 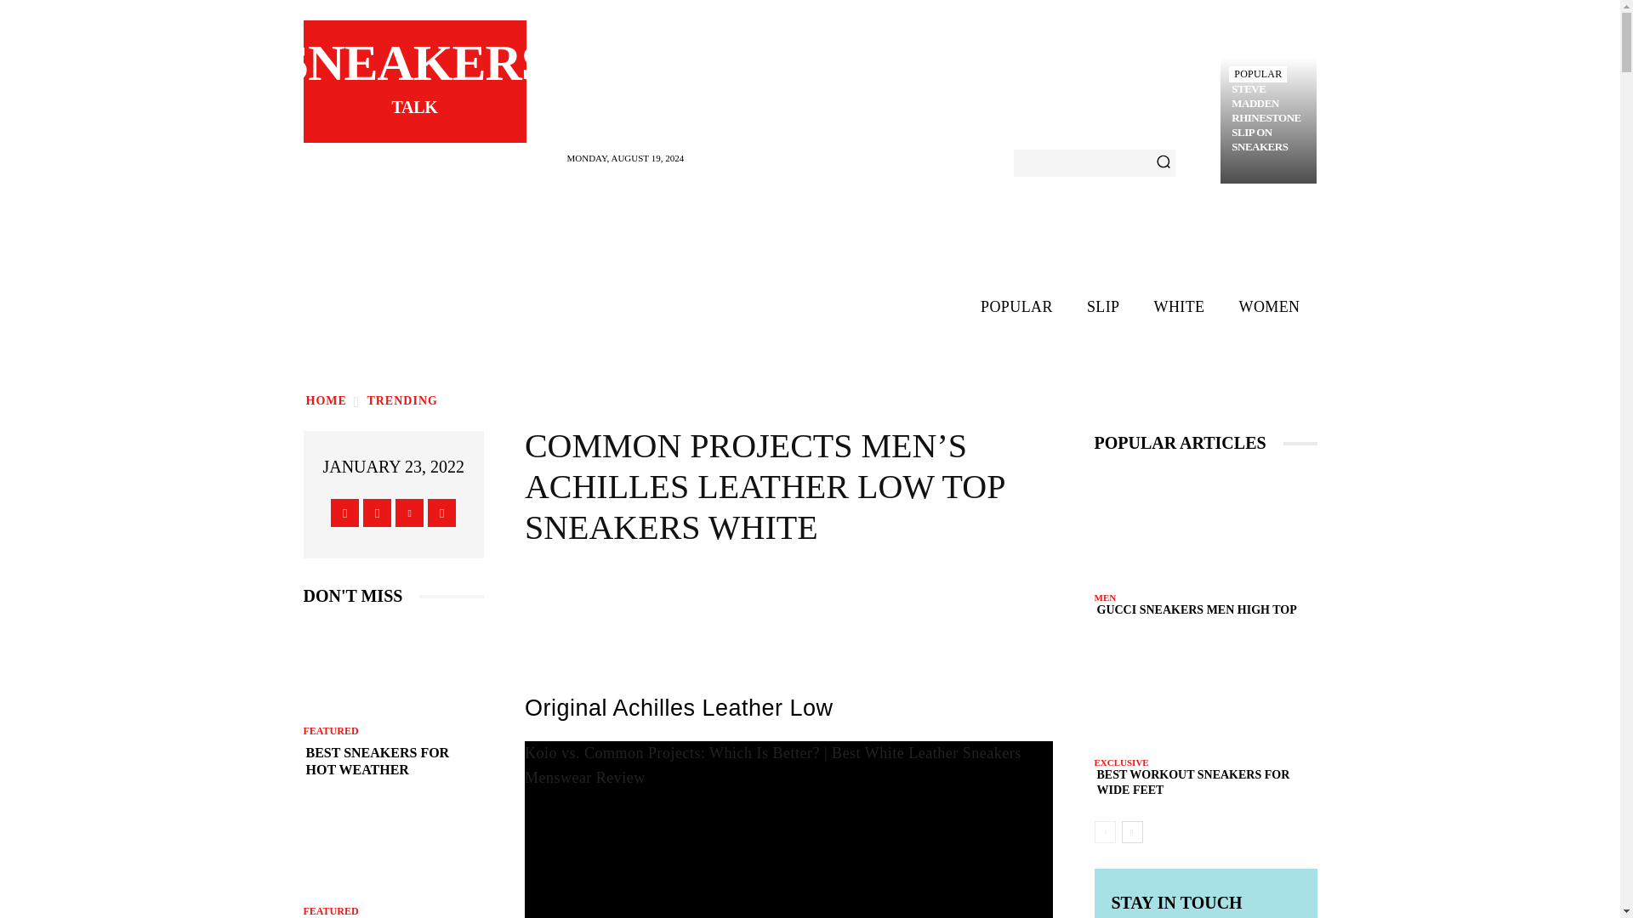 I want to click on Best Sneakers For Hot Weather, so click(x=393, y=669).